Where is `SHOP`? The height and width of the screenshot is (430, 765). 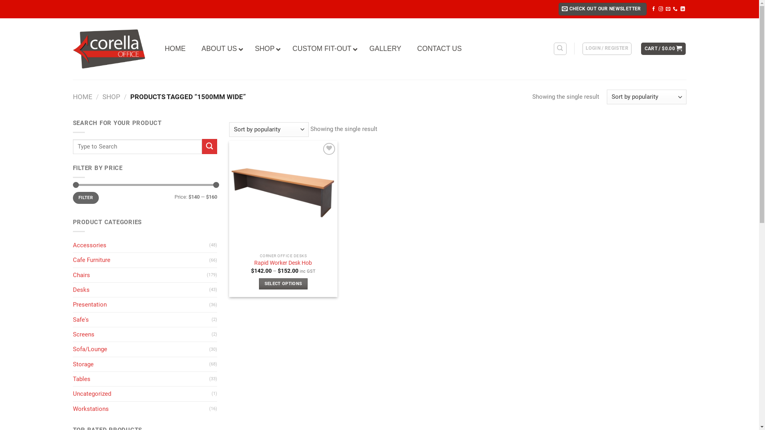 SHOP is located at coordinates (112, 97).